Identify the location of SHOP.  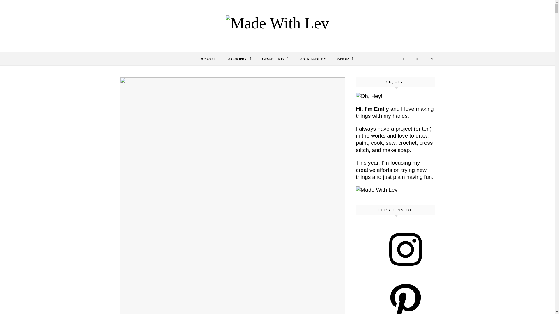
(343, 59).